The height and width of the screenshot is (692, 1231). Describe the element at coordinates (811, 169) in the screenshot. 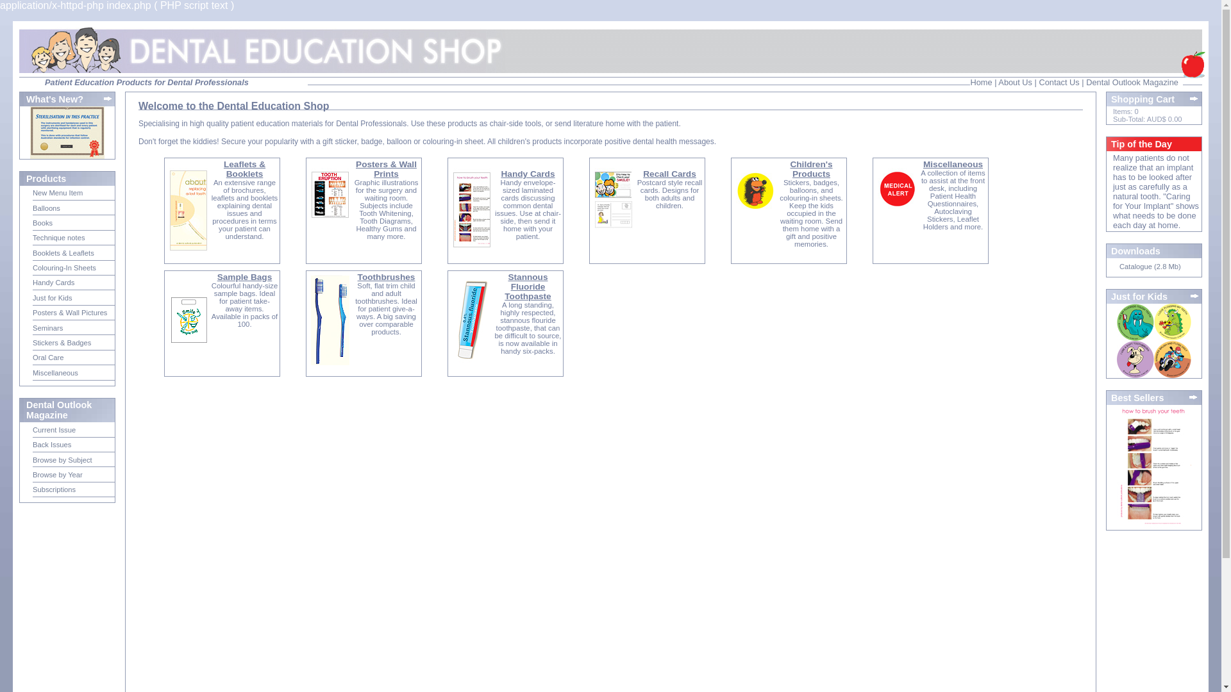

I see `Children's Products` at that location.